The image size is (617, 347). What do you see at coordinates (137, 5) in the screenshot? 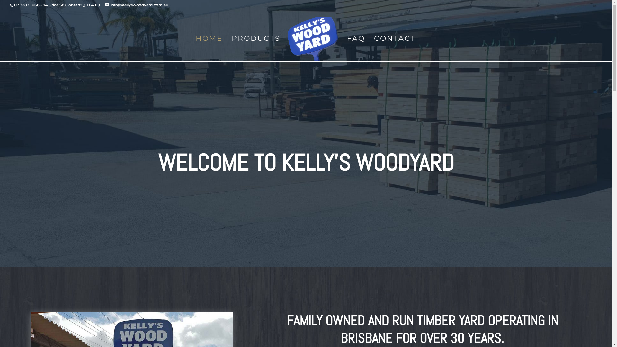
I see `info@kellyswoodyard.com.au` at bounding box center [137, 5].